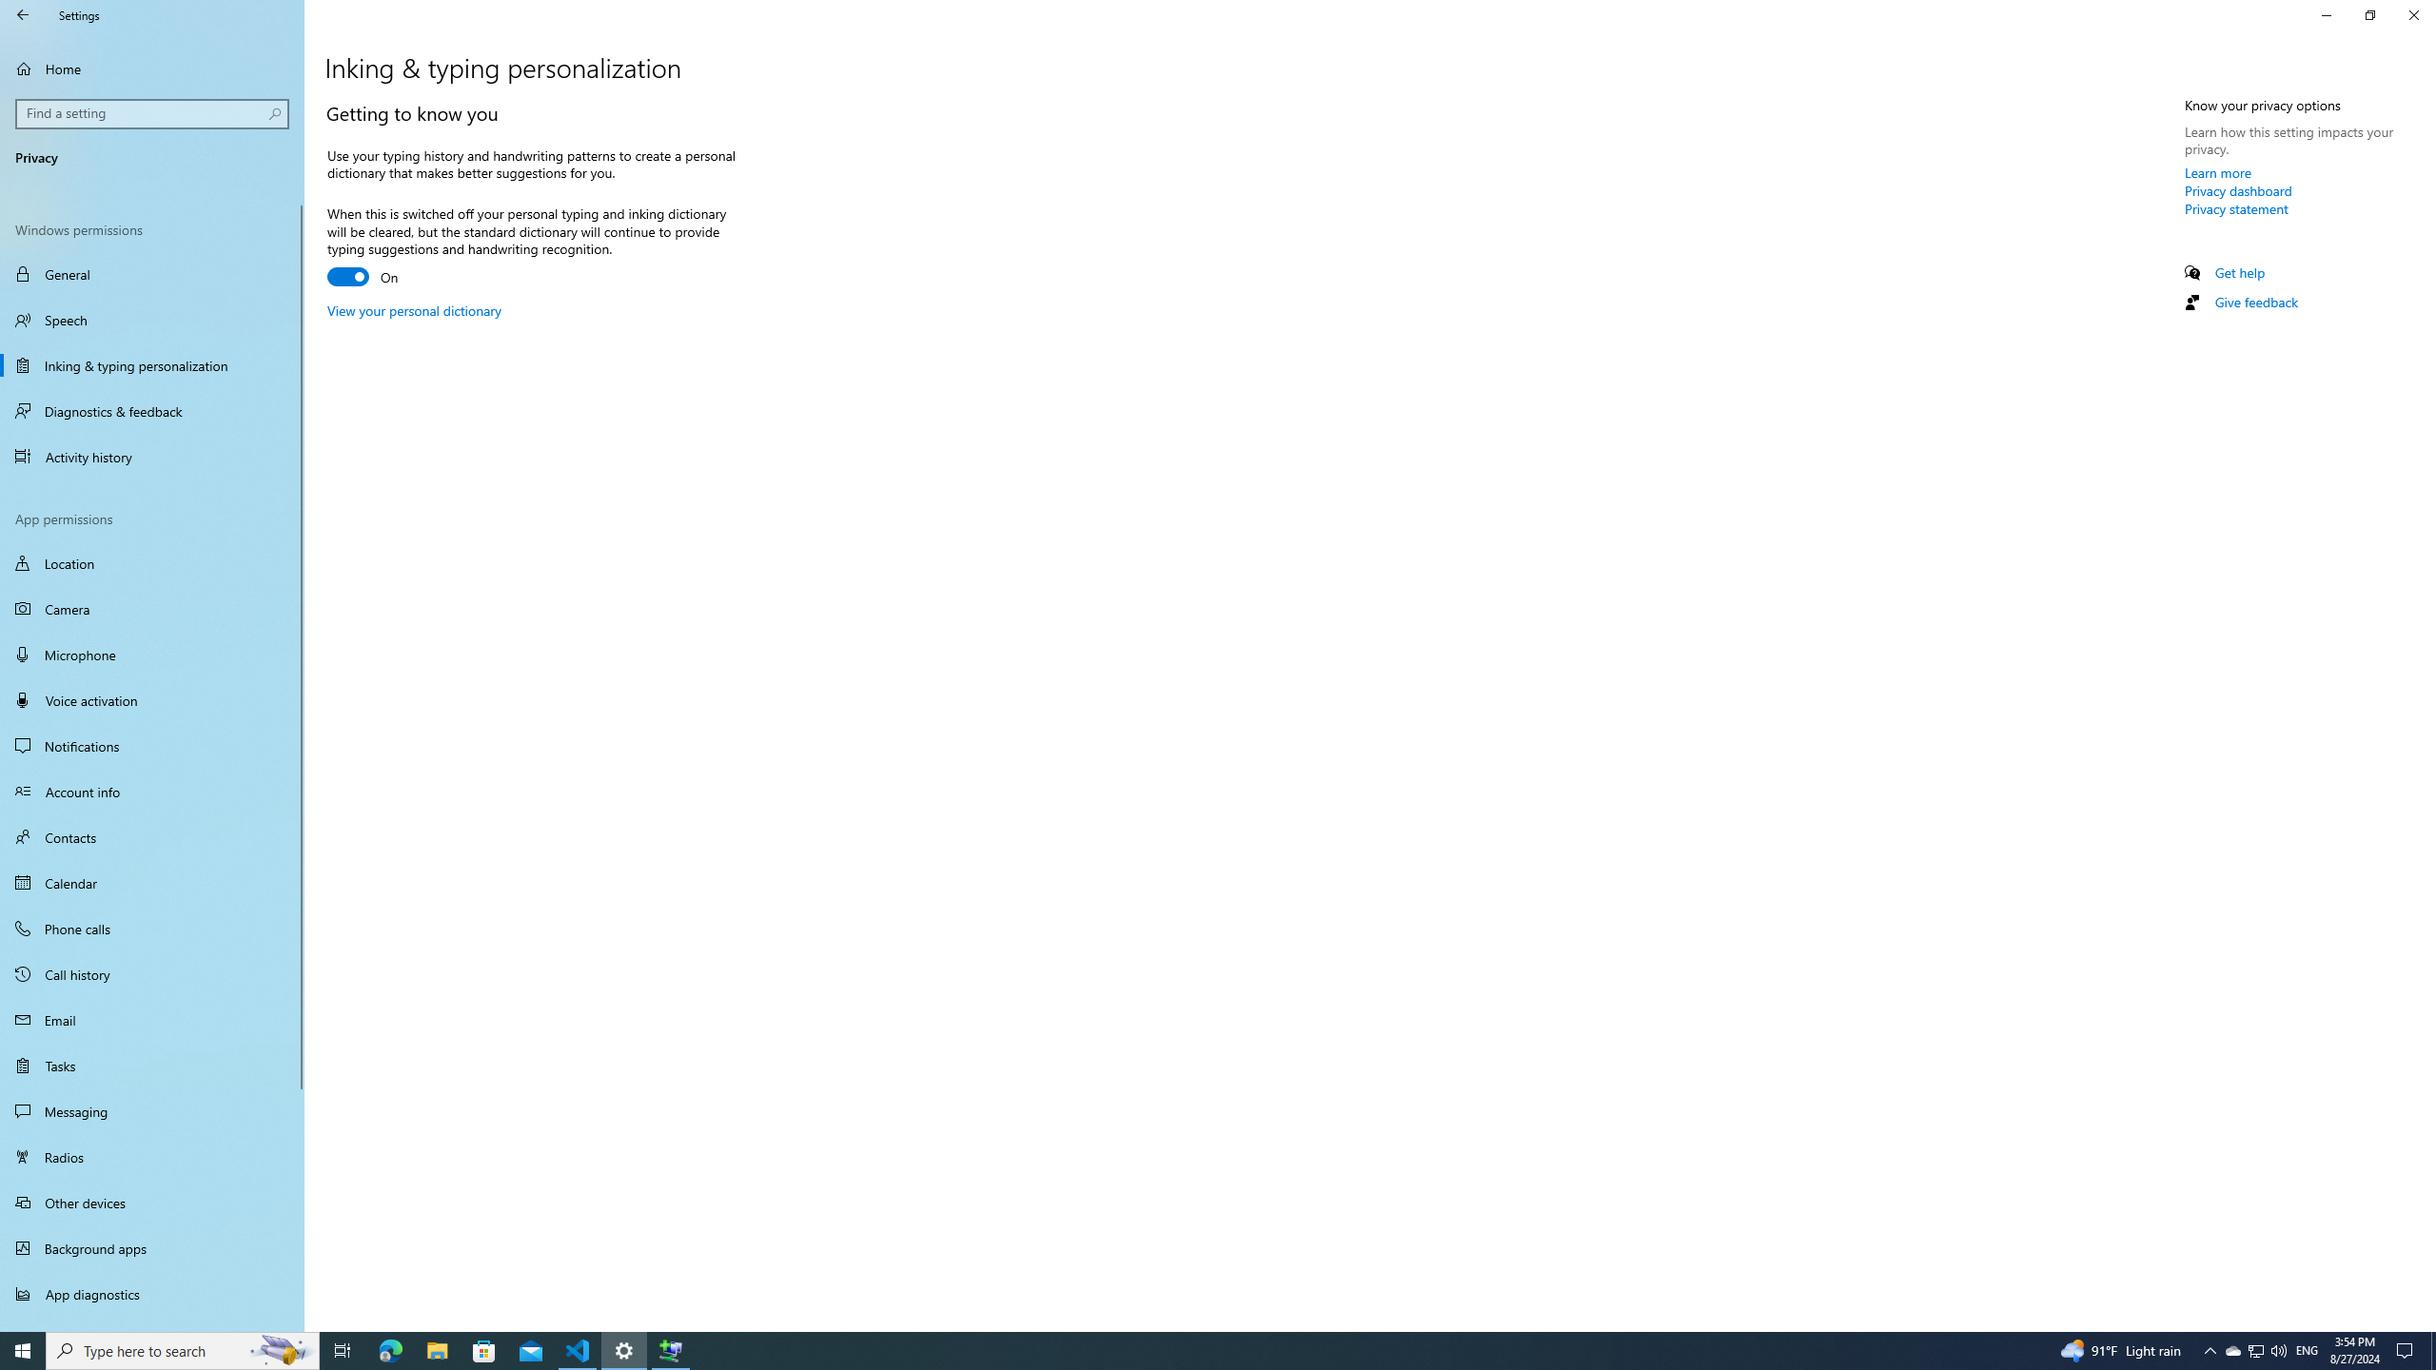  What do you see at coordinates (152, 837) in the screenshot?
I see `Contacts` at bounding box center [152, 837].